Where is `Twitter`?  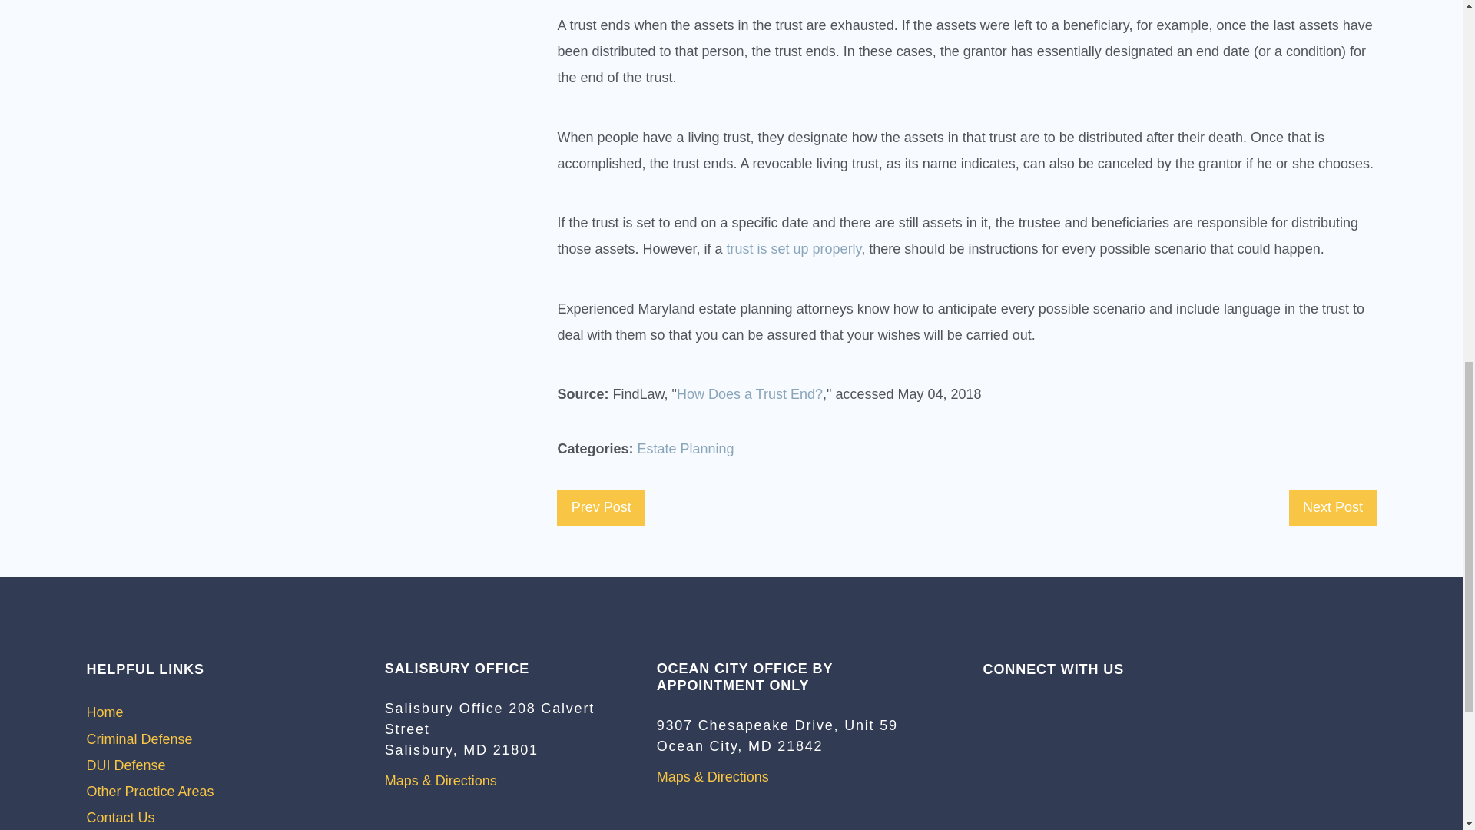 Twitter is located at coordinates (1019, 706).